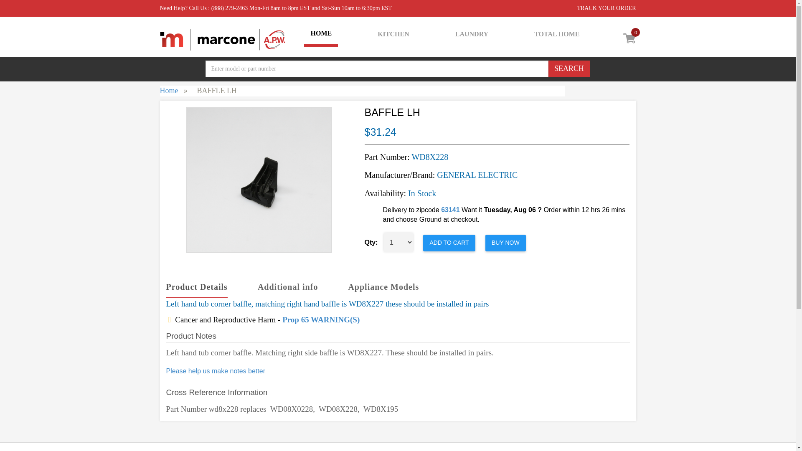 Image resolution: width=802 pixels, height=451 pixels. Describe the element at coordinates (197, 287) in the screenshot. I see `Product Details` at that location.